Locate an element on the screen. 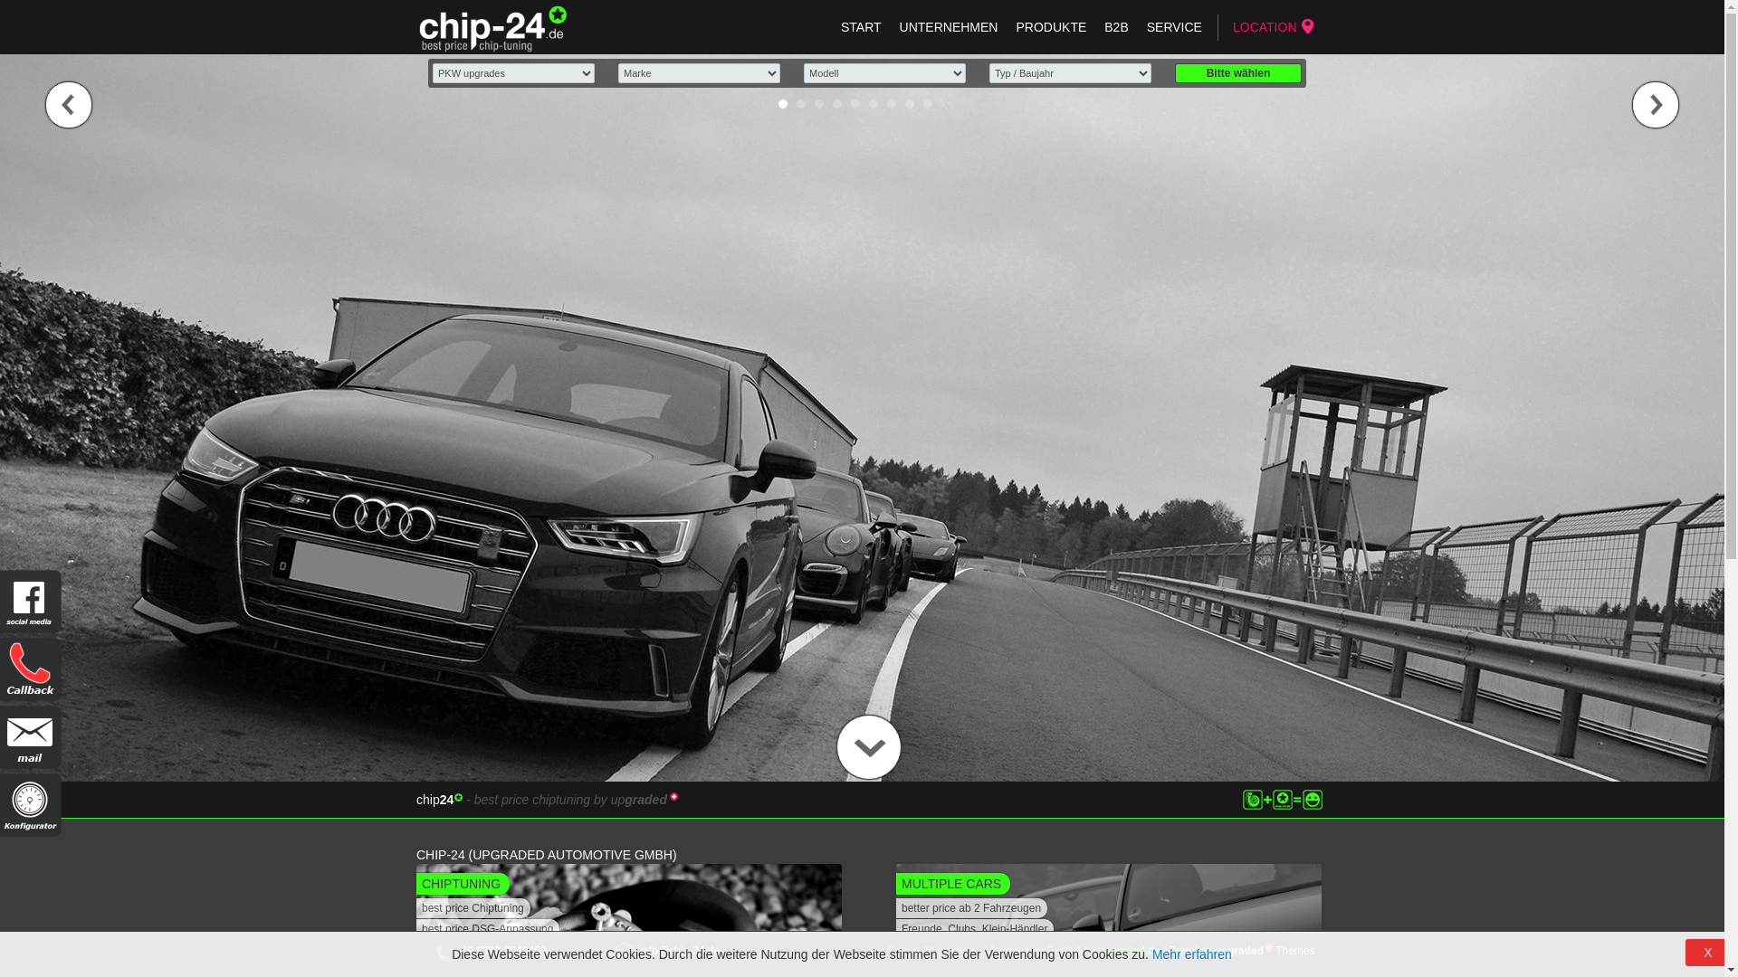 This screenshot has width=1738, height=977. chip24 is located at coordinates (458, 798).